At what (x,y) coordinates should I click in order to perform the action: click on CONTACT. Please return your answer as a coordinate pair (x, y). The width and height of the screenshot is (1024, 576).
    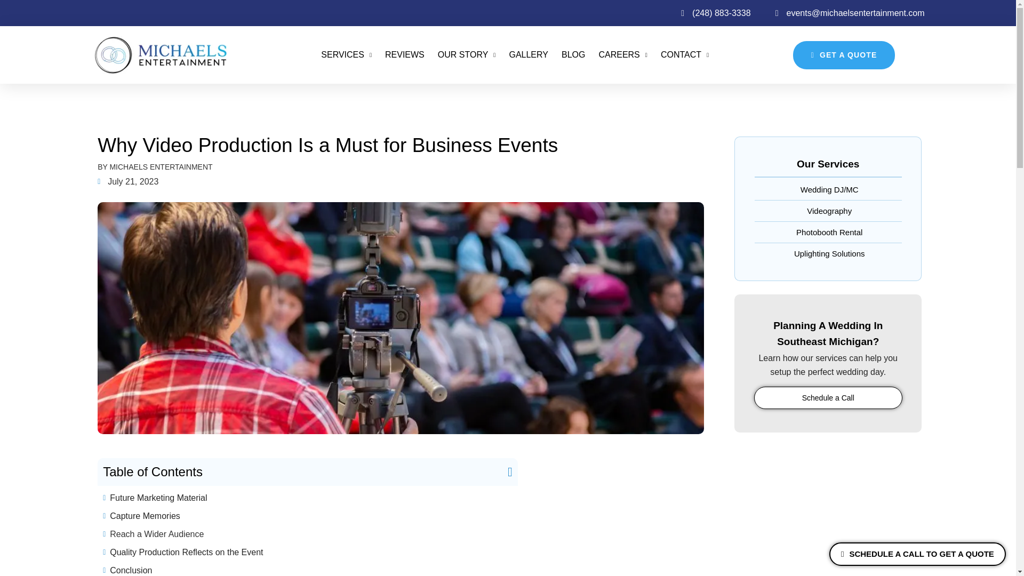
    Looking at the image, I should click on (684, 55).